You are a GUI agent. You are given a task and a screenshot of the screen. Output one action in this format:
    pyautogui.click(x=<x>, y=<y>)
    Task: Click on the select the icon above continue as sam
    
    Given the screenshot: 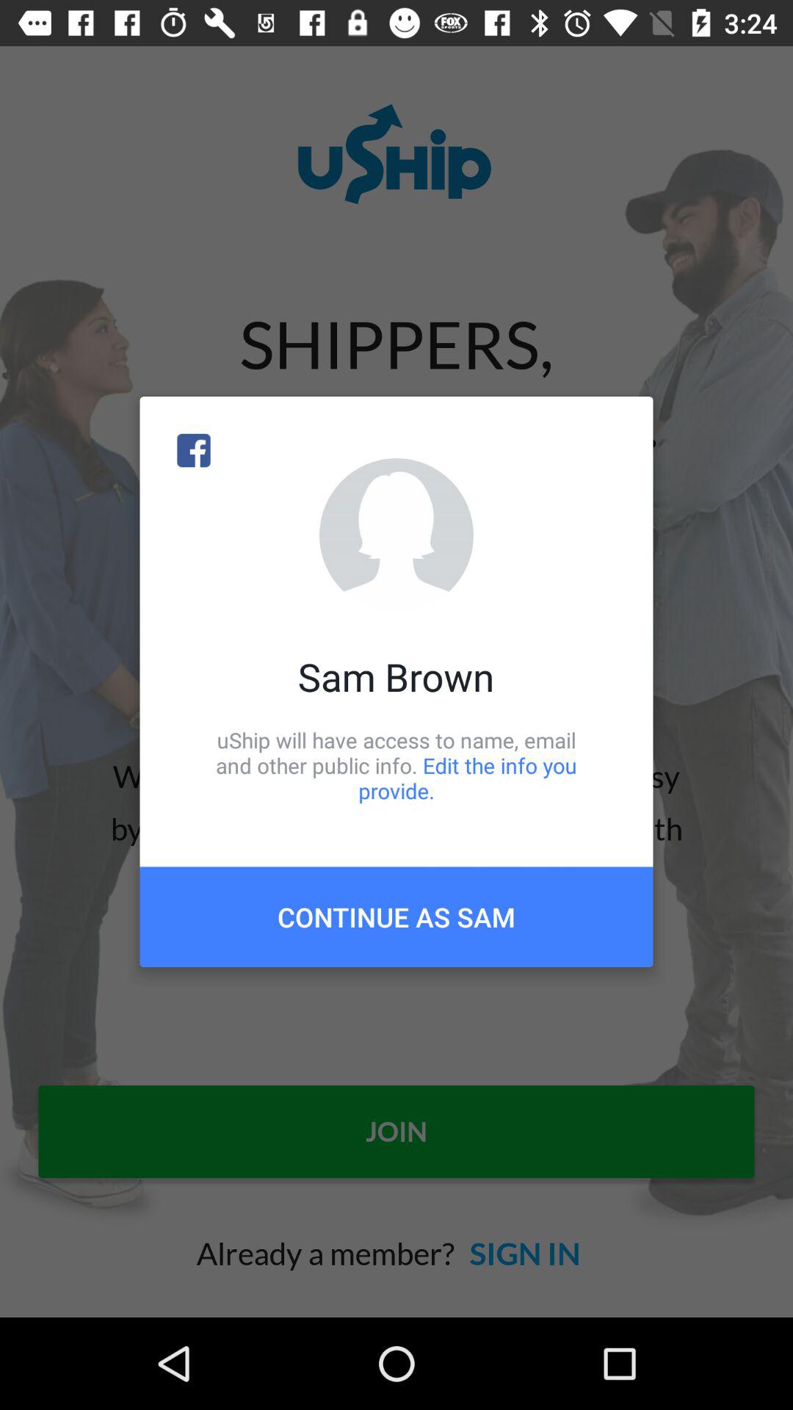 What is the action you would take?
    pyautogui.click(x=396, y=765)
    